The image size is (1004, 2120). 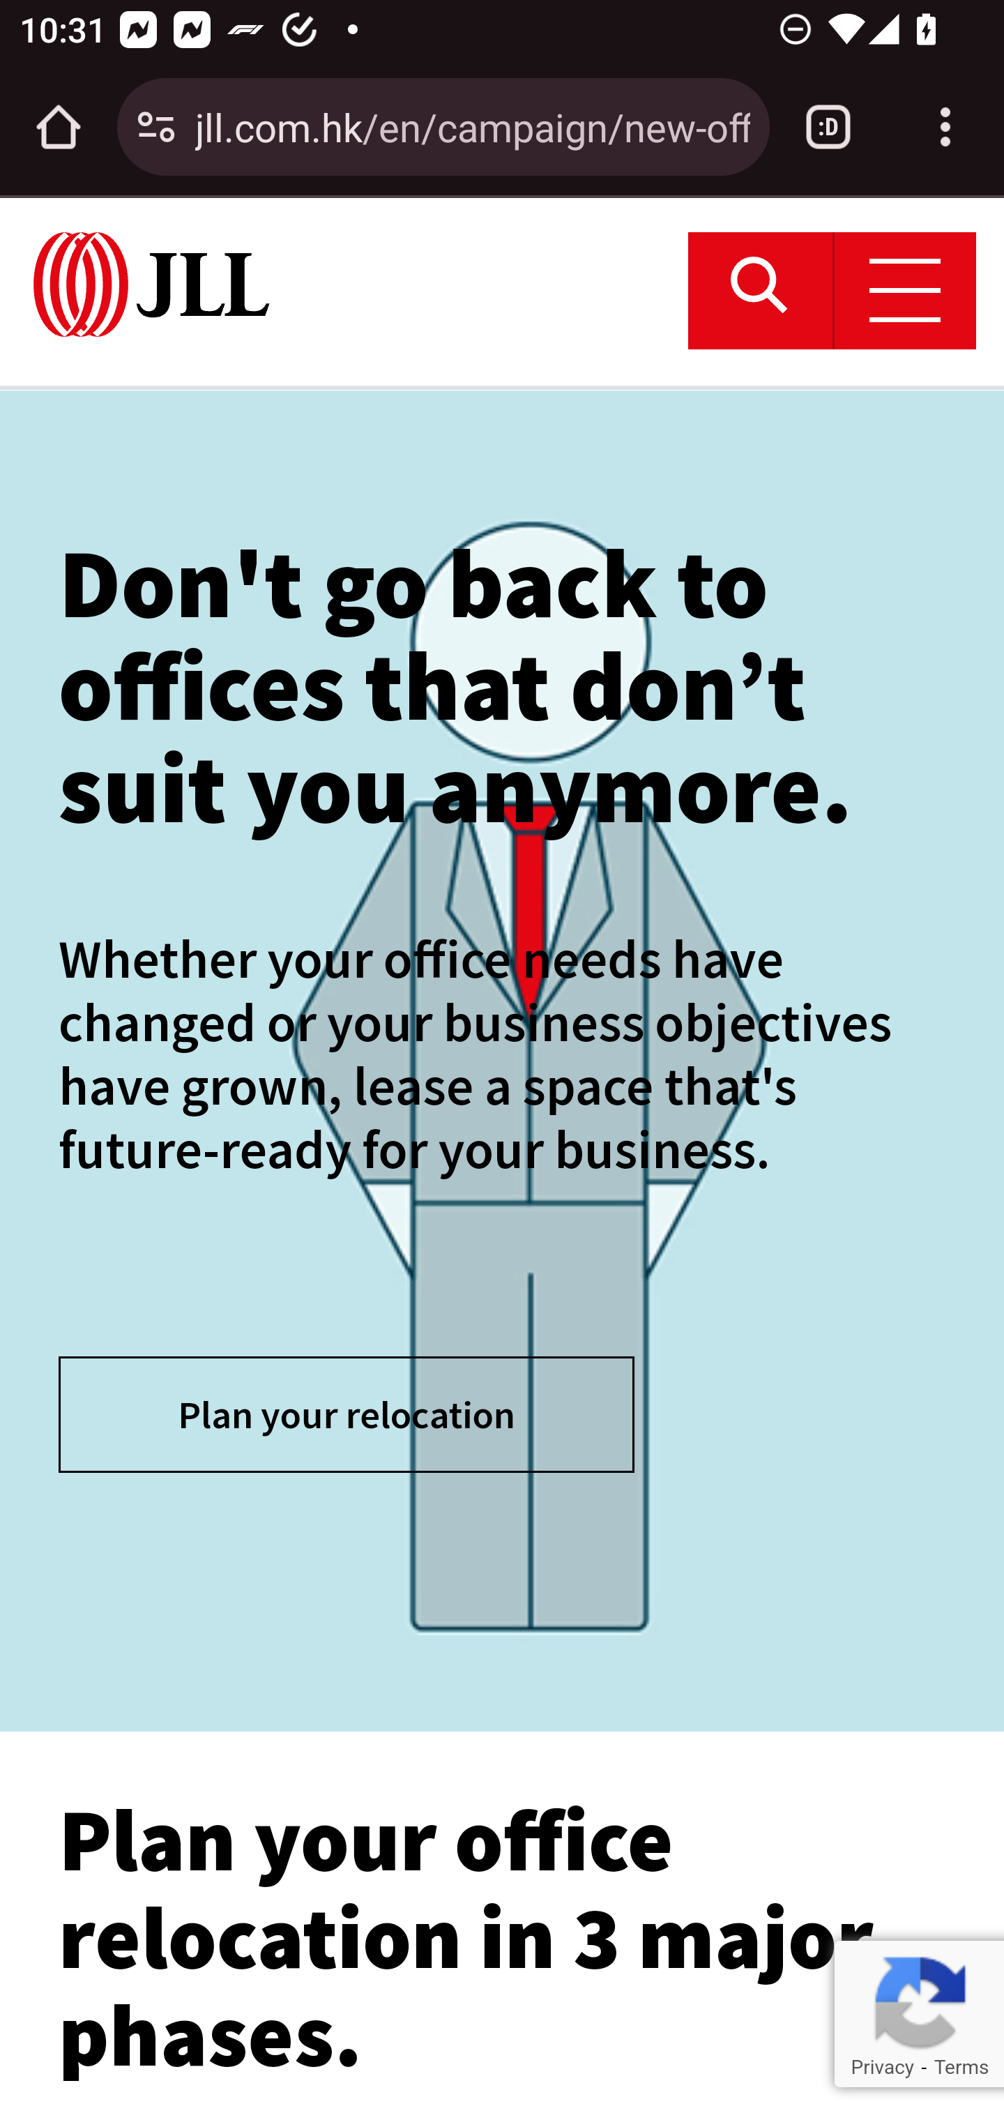 What do you see at coordinates (828, 127) in the screenshot?
I see `Switch or close tabs` at bounding box center [828, 127].